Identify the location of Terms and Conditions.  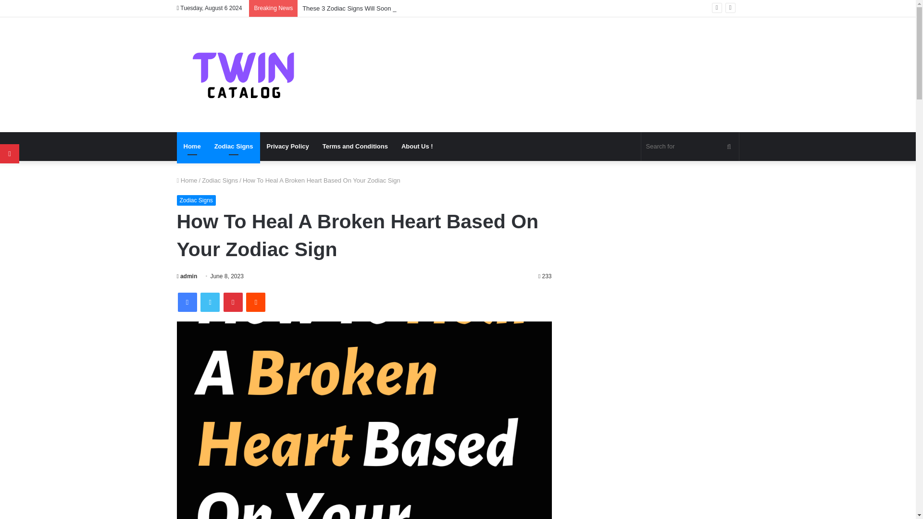
(355, 146).